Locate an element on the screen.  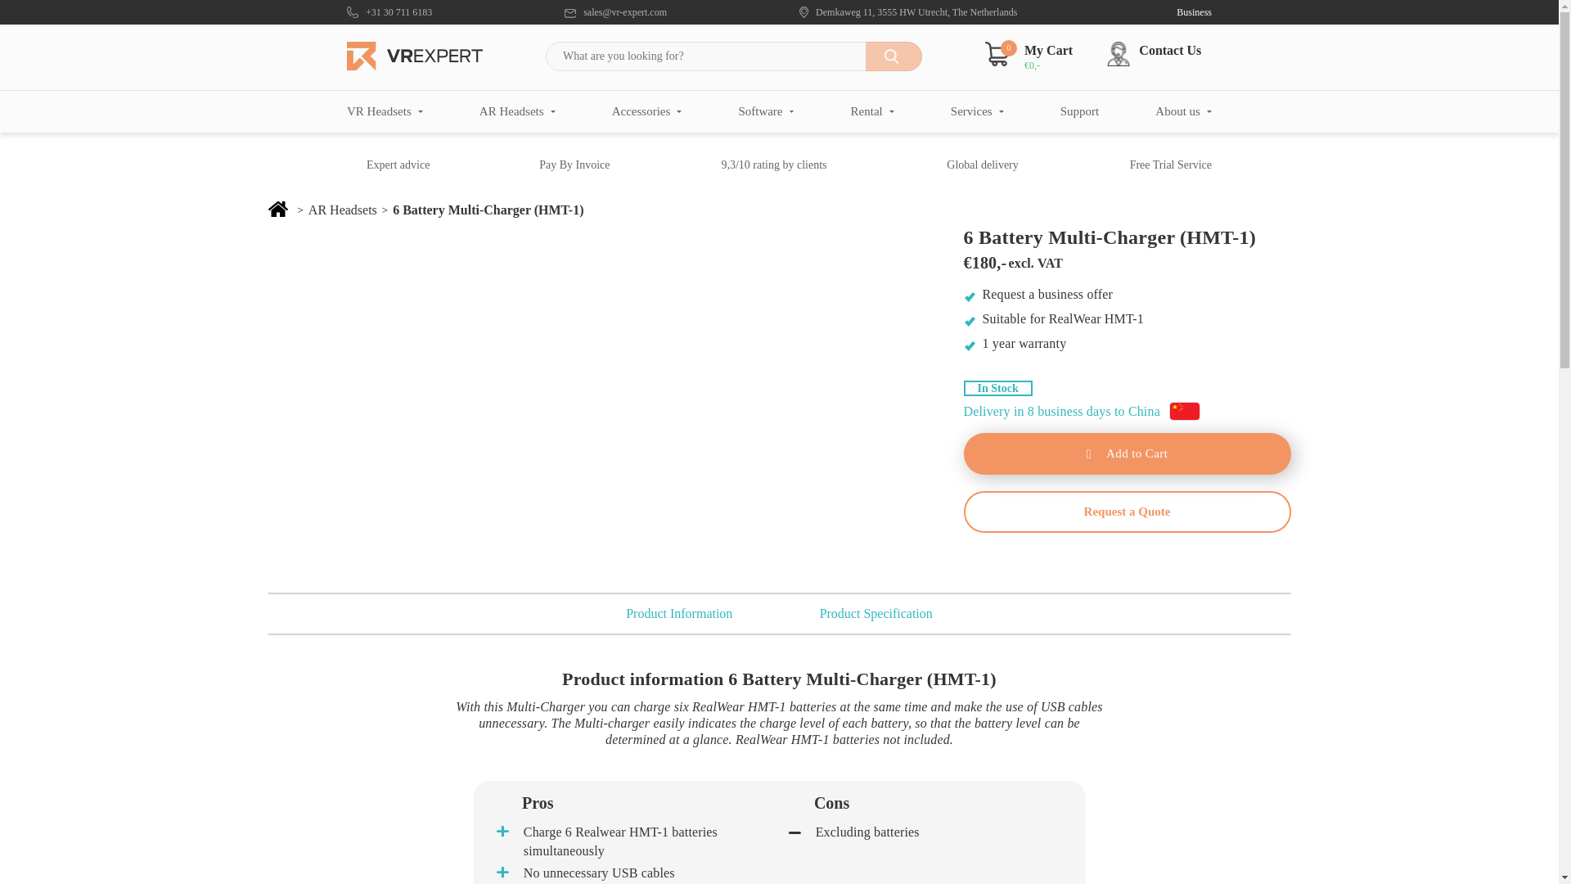
About us is located at coordinates (1183, 111).